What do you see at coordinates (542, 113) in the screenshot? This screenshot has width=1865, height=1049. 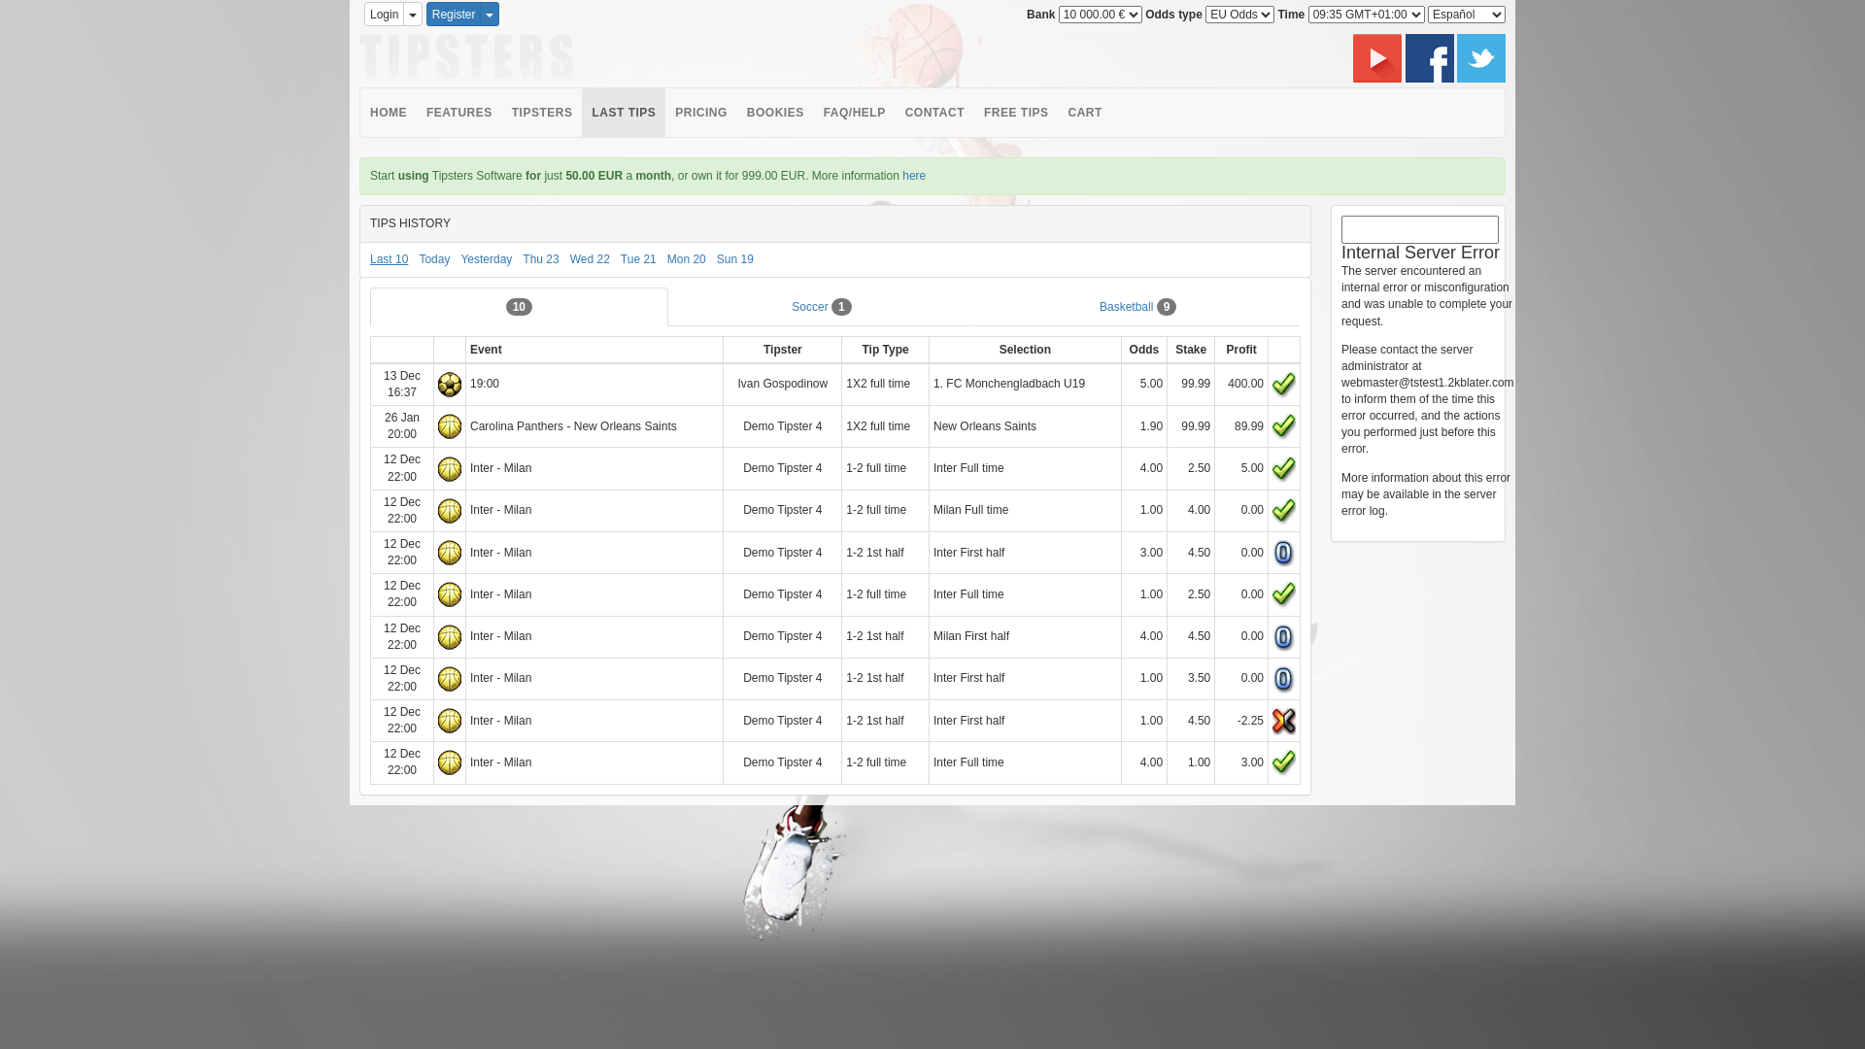 I see `TIPSTERS` at bounding box center [542, 113].